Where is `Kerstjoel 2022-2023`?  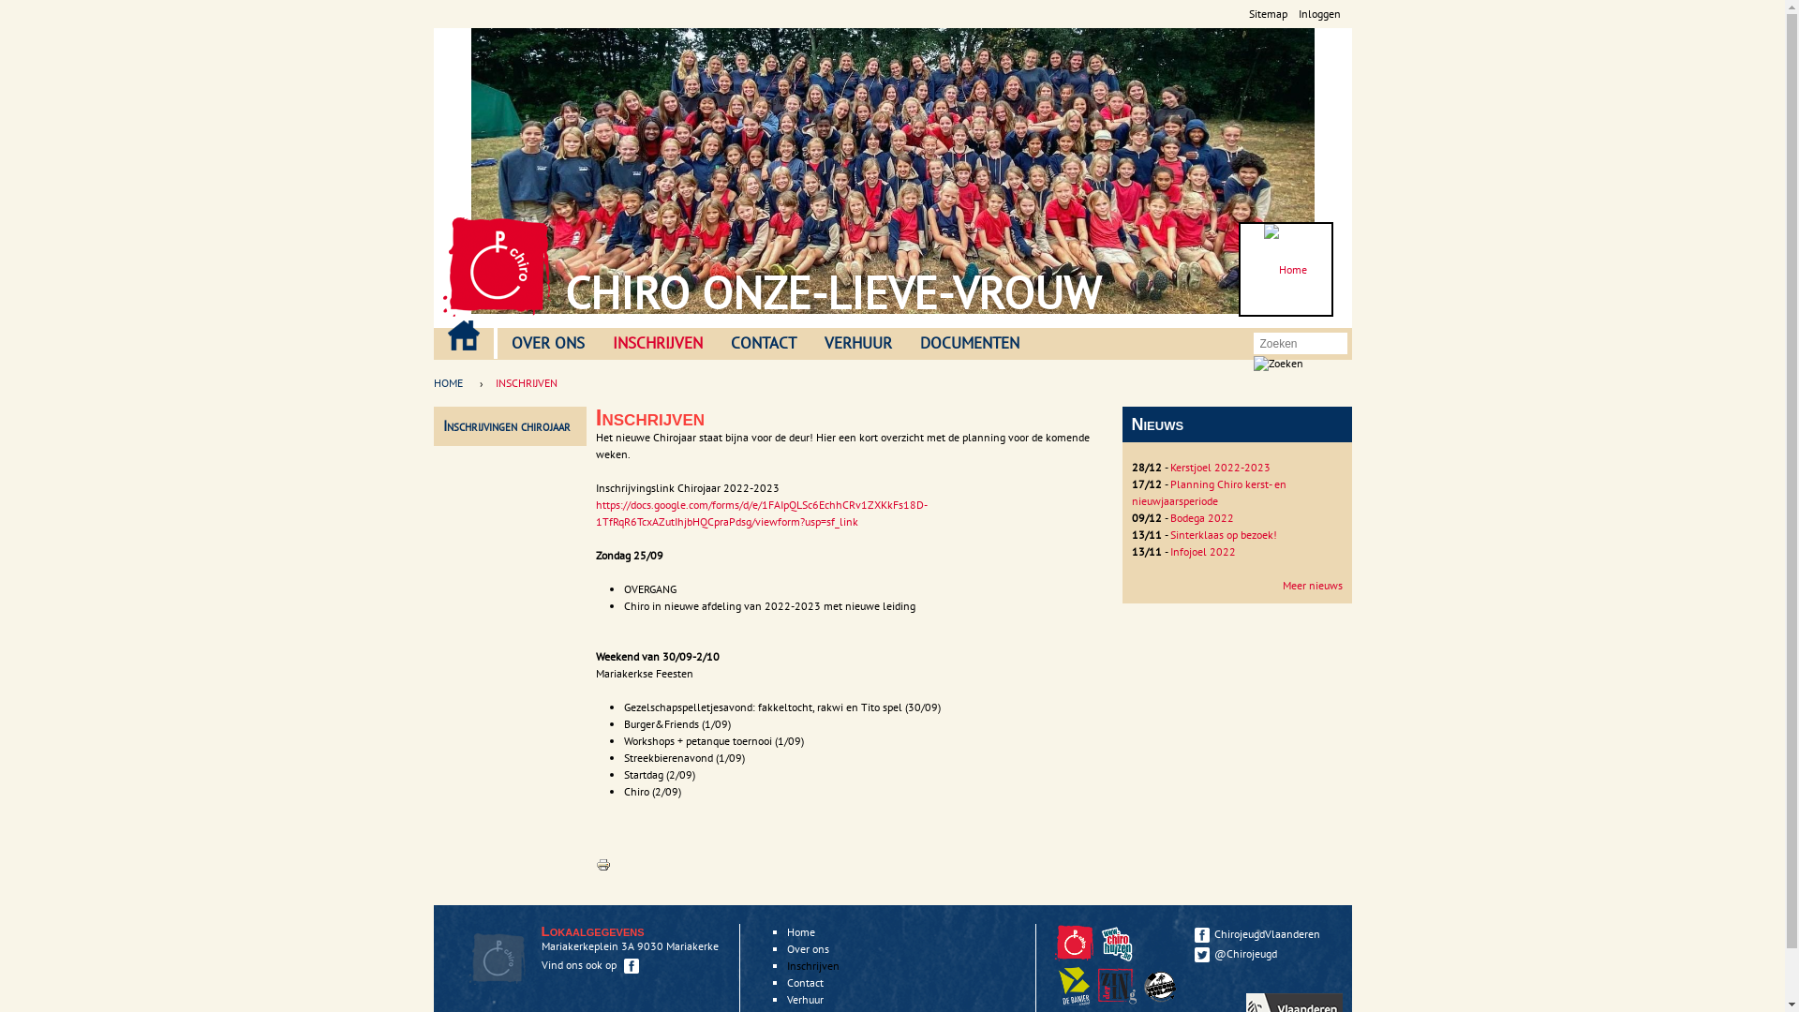
Kerstjoel 2022-2023 is located at coordinates (1220, 467).